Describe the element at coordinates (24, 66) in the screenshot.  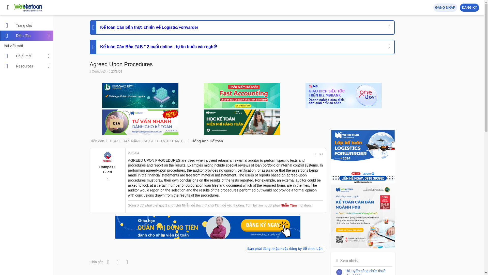
I see `Resources` at that location.